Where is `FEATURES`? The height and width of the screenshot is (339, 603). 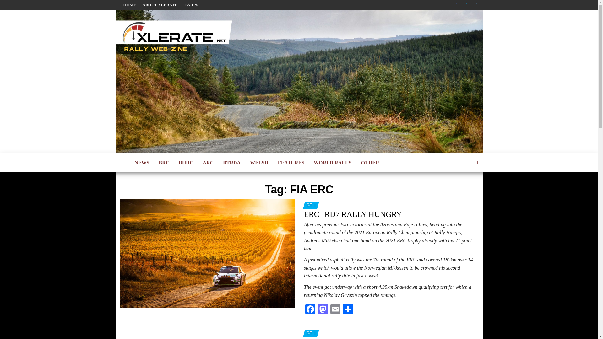
FEATURES is located at coordinates (291, 163).